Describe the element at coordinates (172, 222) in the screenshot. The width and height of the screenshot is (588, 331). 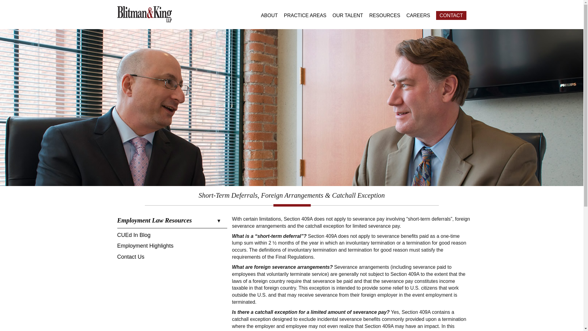
I see `Employment Law Resources` at that location.